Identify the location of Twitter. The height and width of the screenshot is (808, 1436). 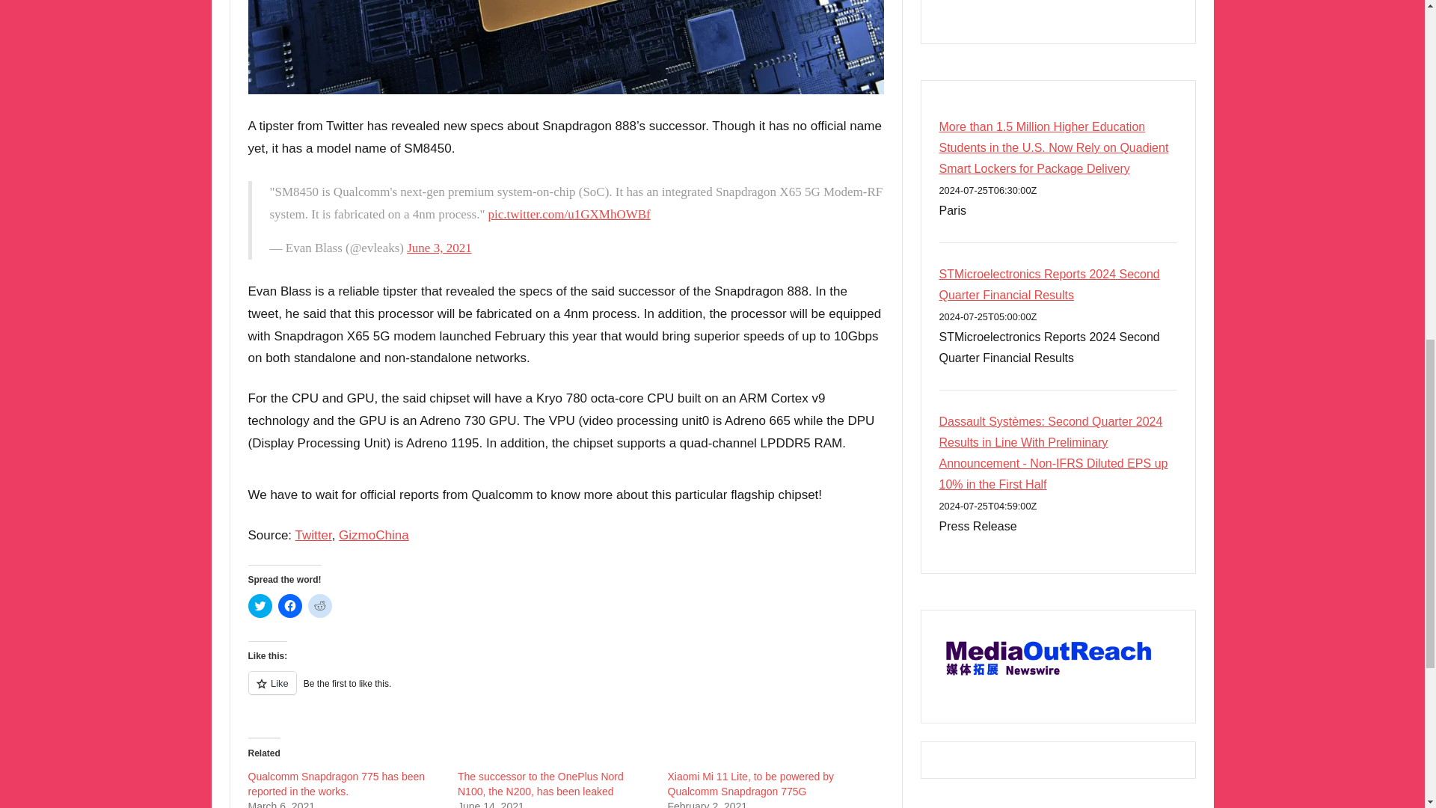
(313, 535).